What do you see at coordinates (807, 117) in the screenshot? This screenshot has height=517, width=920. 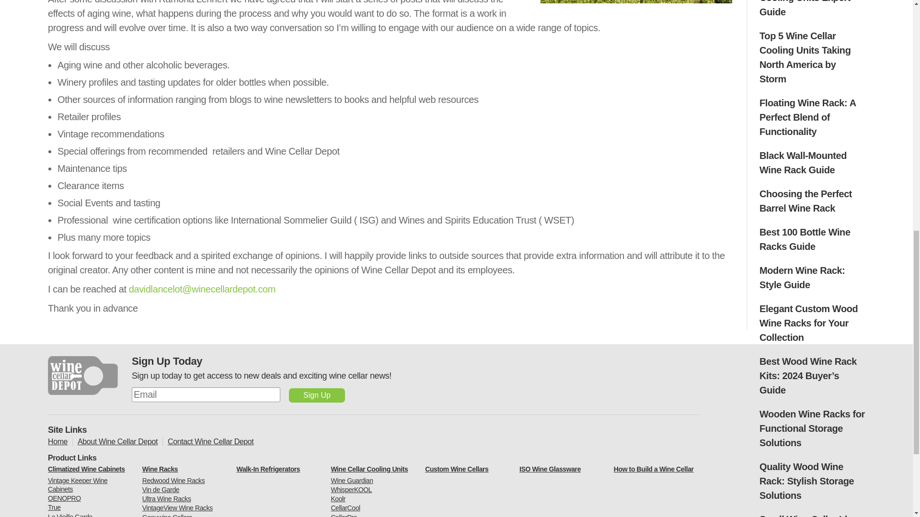 I see `Floating Wine Rack: A Perfect Blend of Functionality` at bounding box center [807, 117].